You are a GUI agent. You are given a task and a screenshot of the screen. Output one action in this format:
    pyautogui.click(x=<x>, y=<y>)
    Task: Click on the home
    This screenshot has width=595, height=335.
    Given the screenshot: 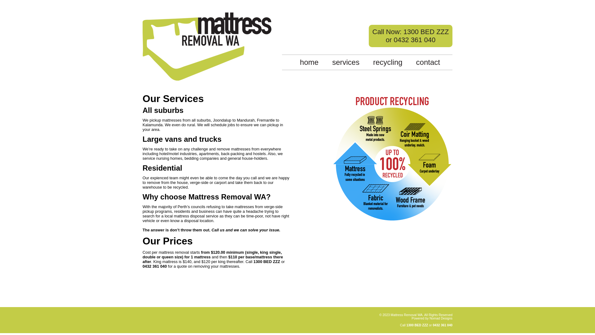 What is the action you would take?
    pyautogui.click(x=309, y=62)
    